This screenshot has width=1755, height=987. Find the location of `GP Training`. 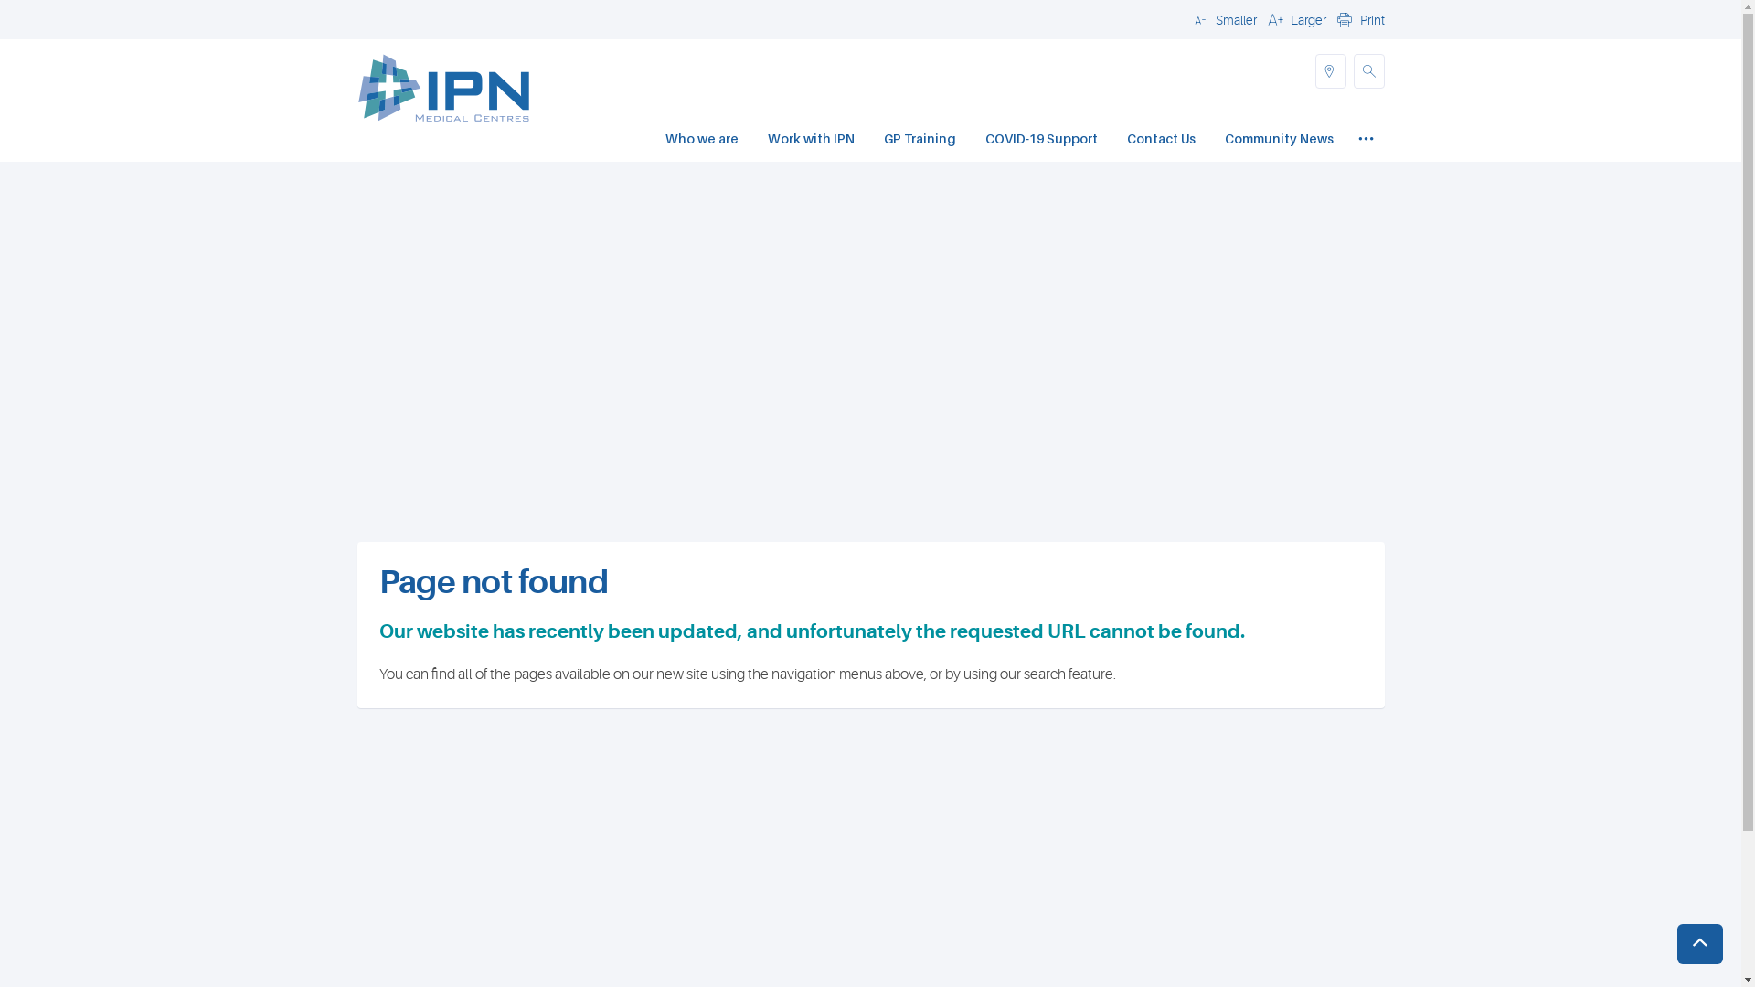

GP Training is located at coordinates (920, 141).